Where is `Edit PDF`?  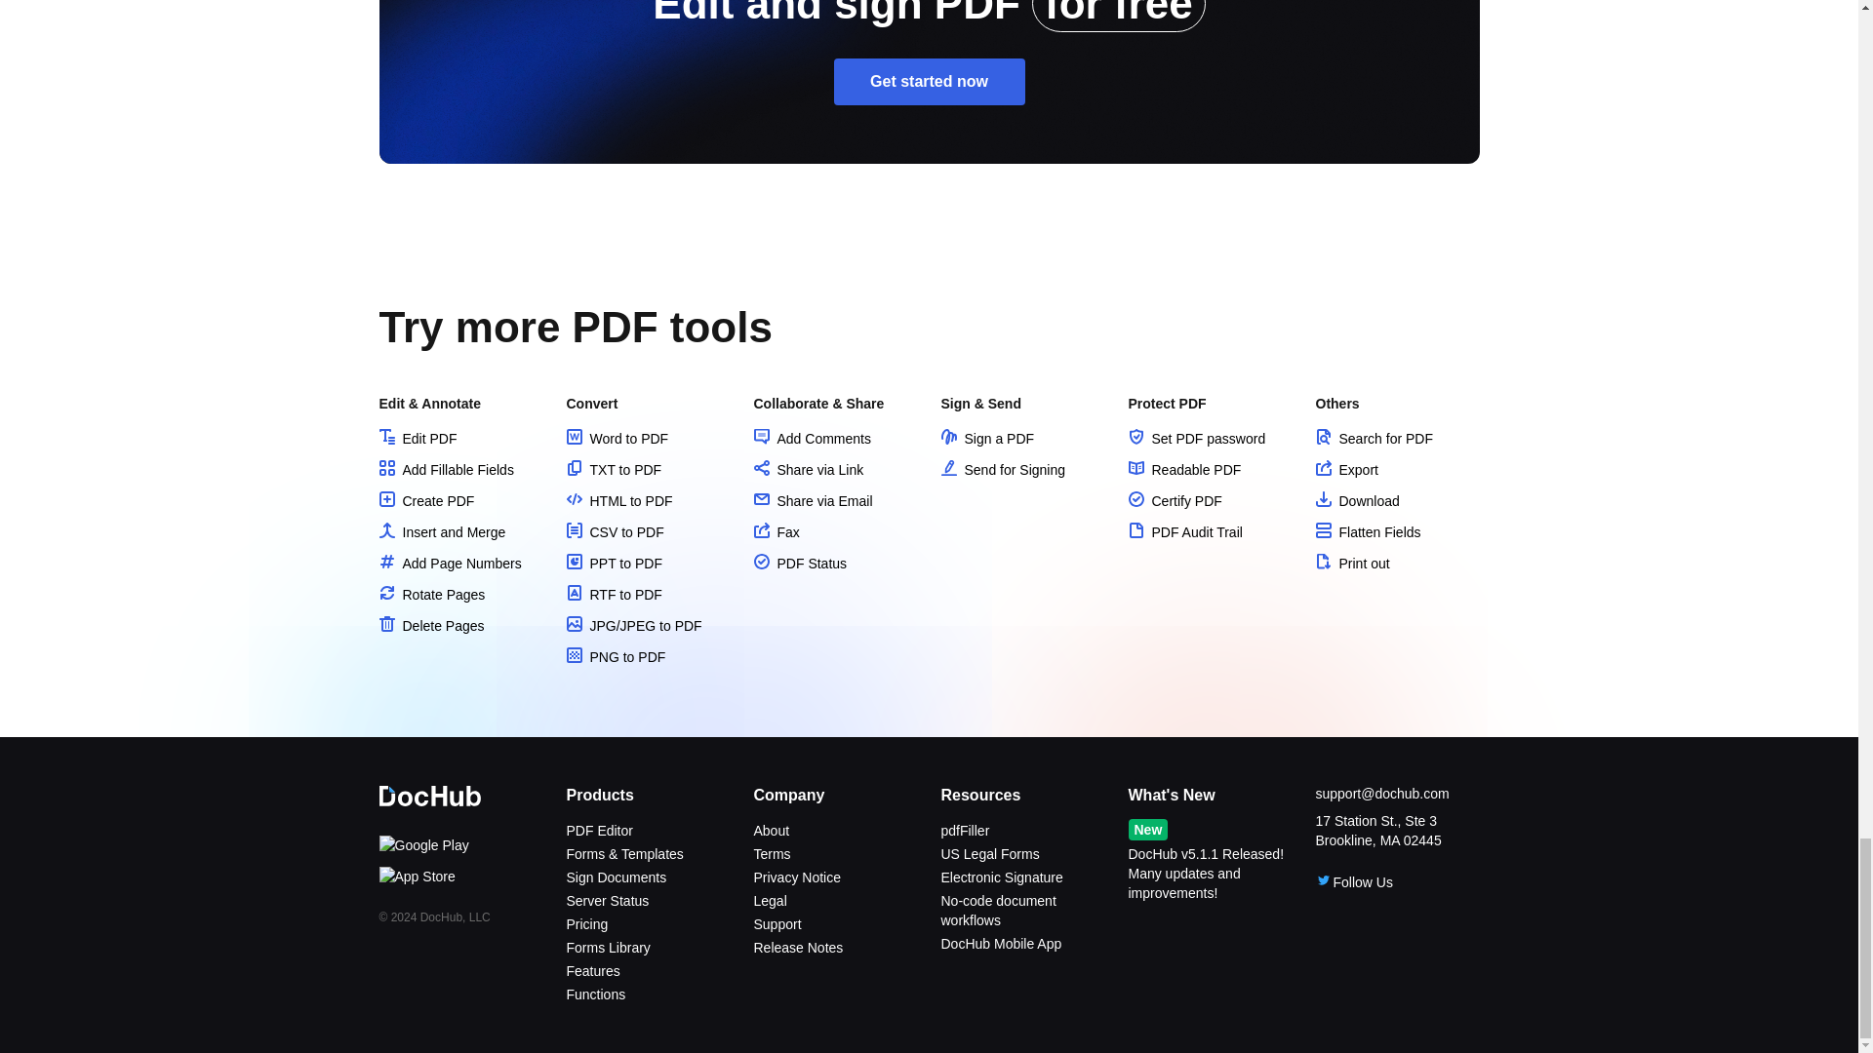
Edit PDF is located at coordinates (418, 438).